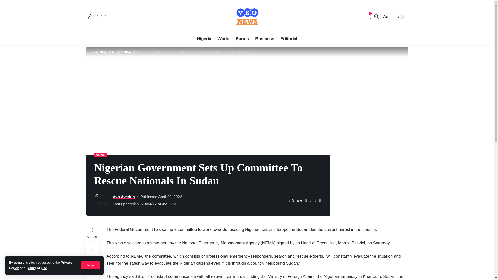  What do you see at coordinates (242, 39) in the screenshot?
I see `Sports` at bounding box center [242, 39].